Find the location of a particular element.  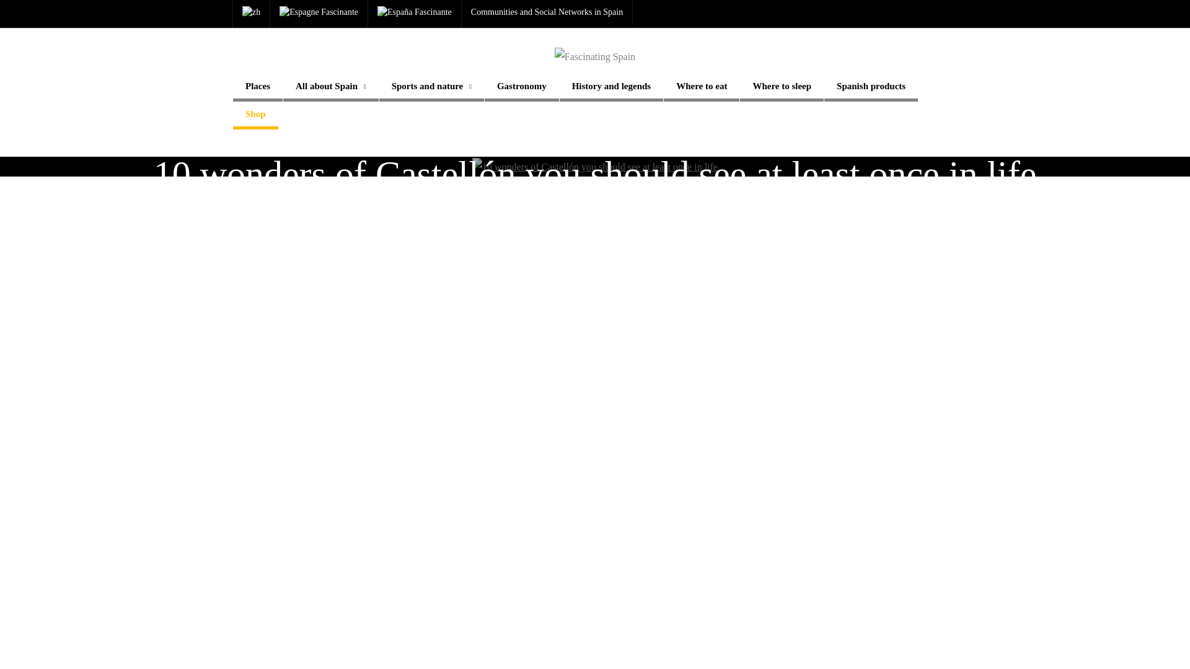

Sports and nature is located at coordinates (431, 87).